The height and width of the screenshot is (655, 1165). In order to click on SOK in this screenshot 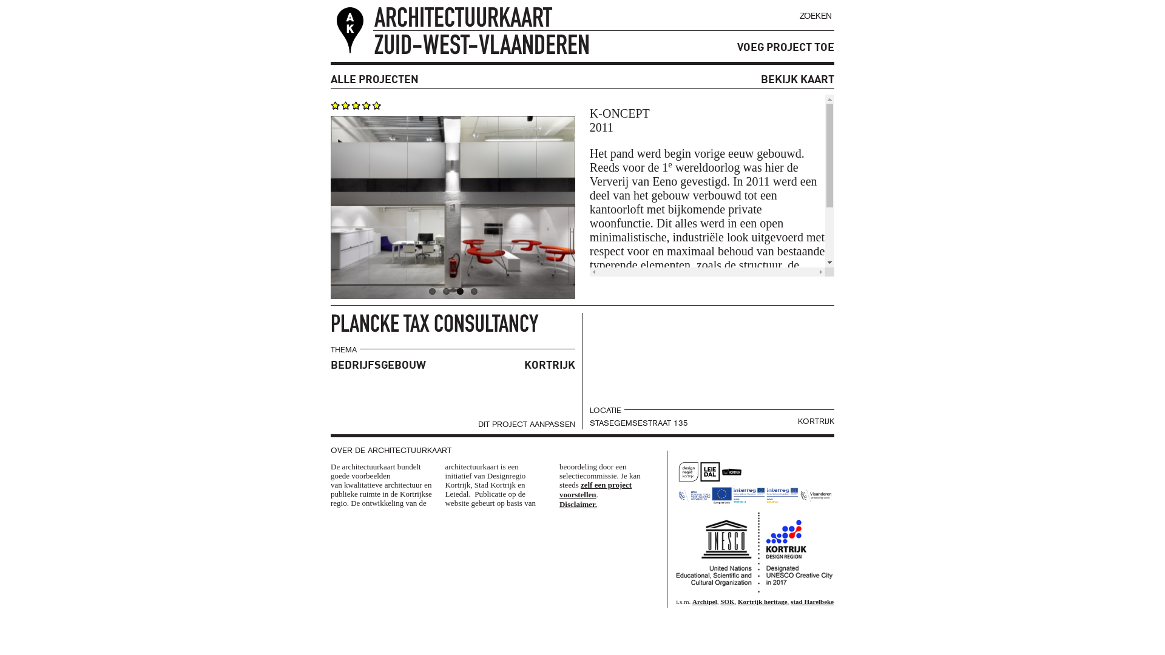, I will do `click(727, 602)`.